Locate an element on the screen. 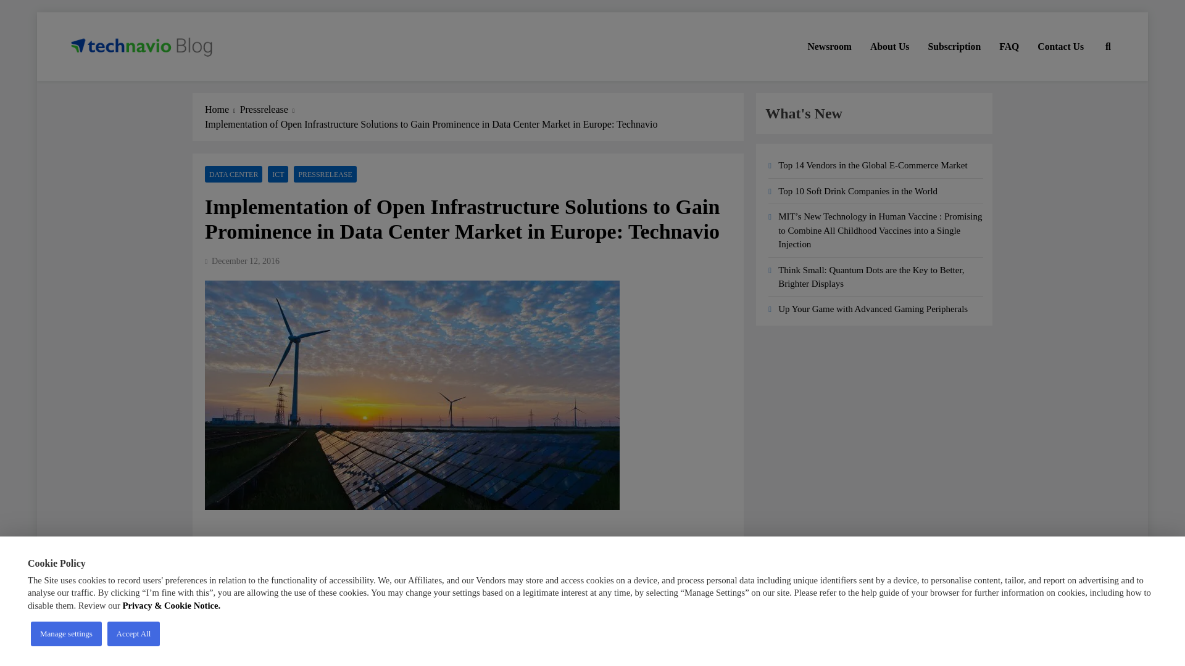  Technavio is located at coordinates (112, 81).